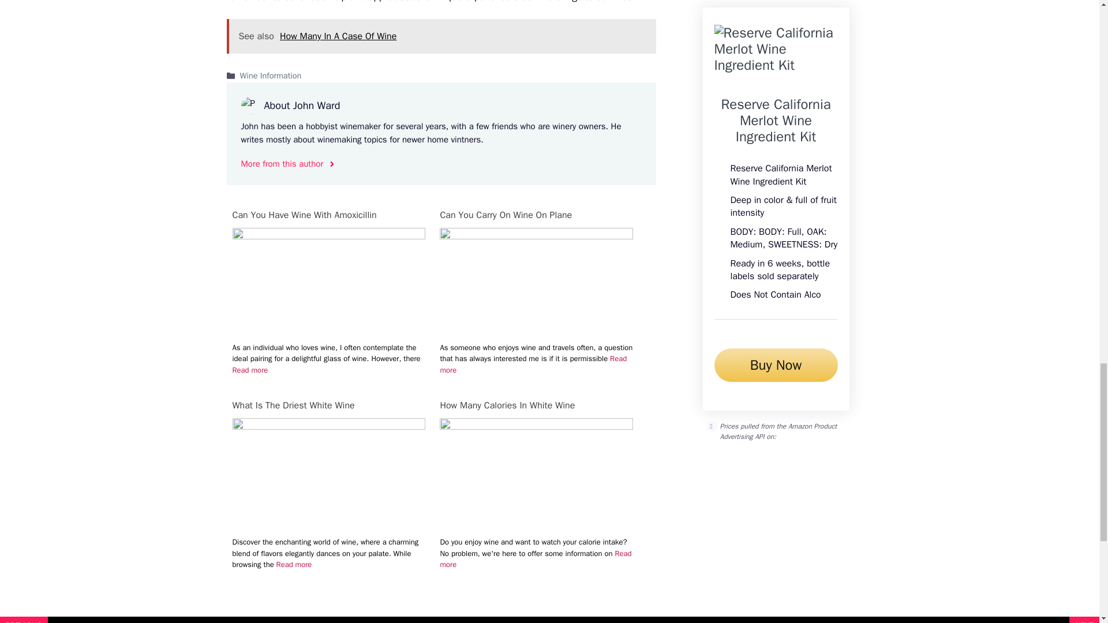  I want to click on What Is The Driest White Wine, so click(328, 405).